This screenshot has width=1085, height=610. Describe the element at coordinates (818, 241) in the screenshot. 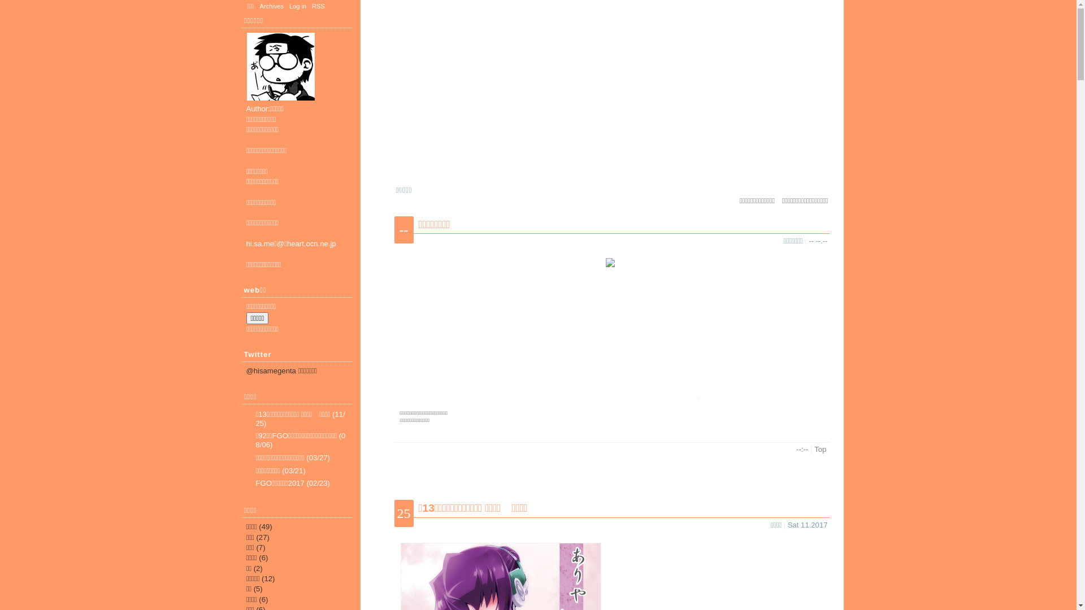

I see `-- --.--` at that location.